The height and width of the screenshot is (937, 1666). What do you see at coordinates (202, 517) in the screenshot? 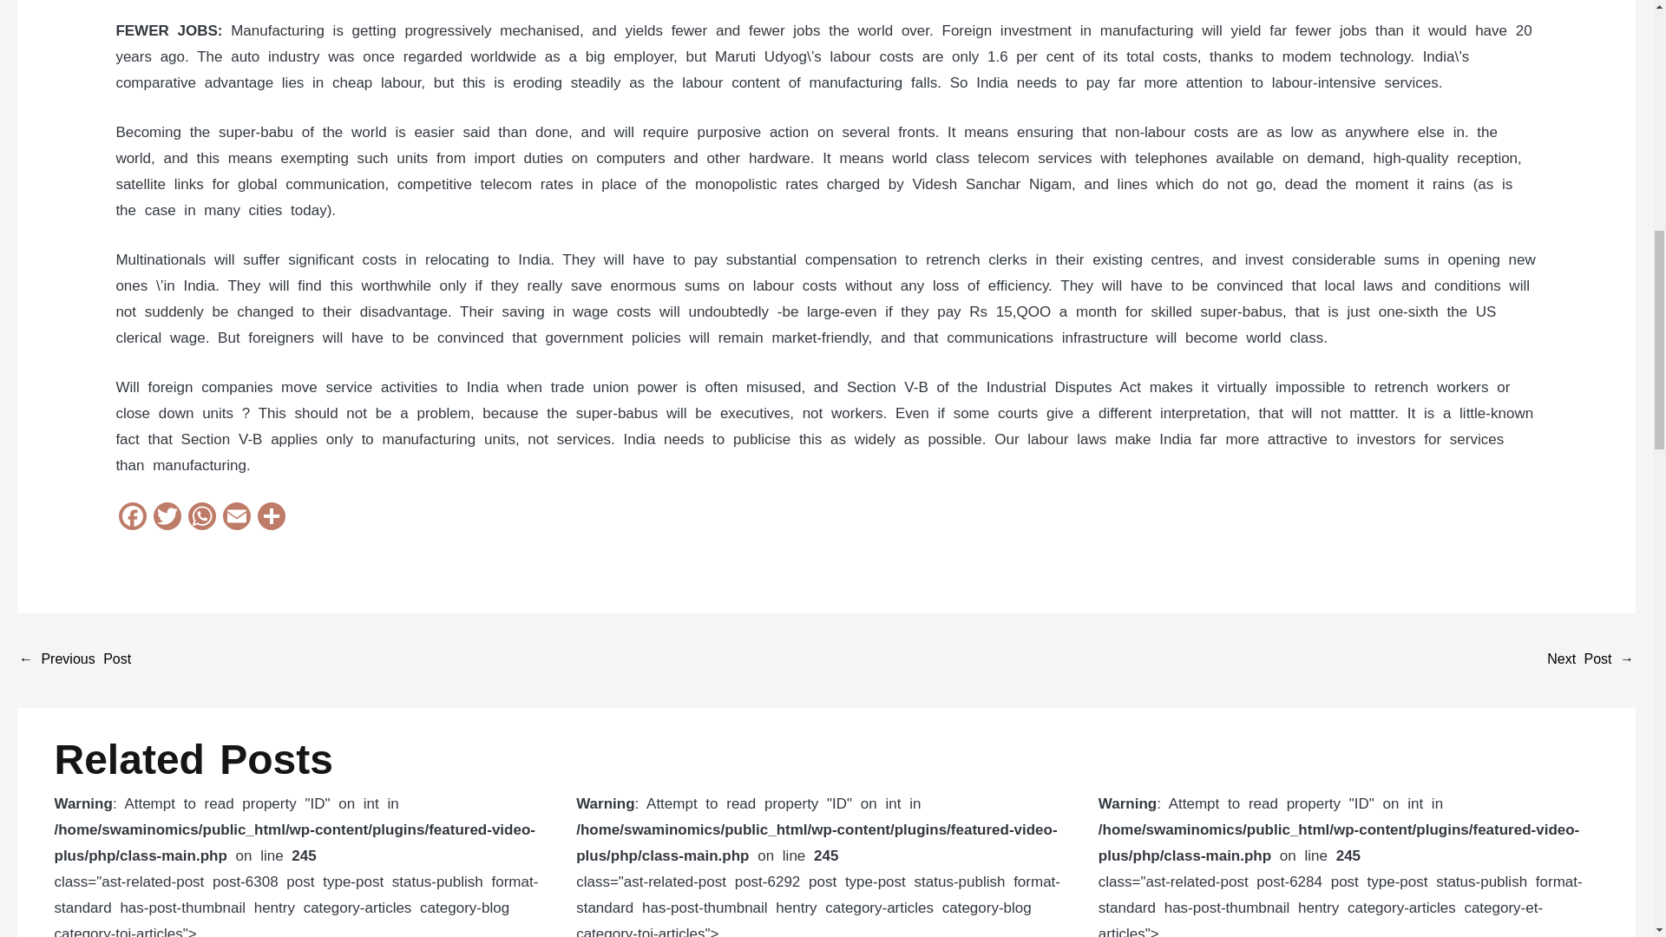
I see `WhatsApp` at bounding box center [202, 517].